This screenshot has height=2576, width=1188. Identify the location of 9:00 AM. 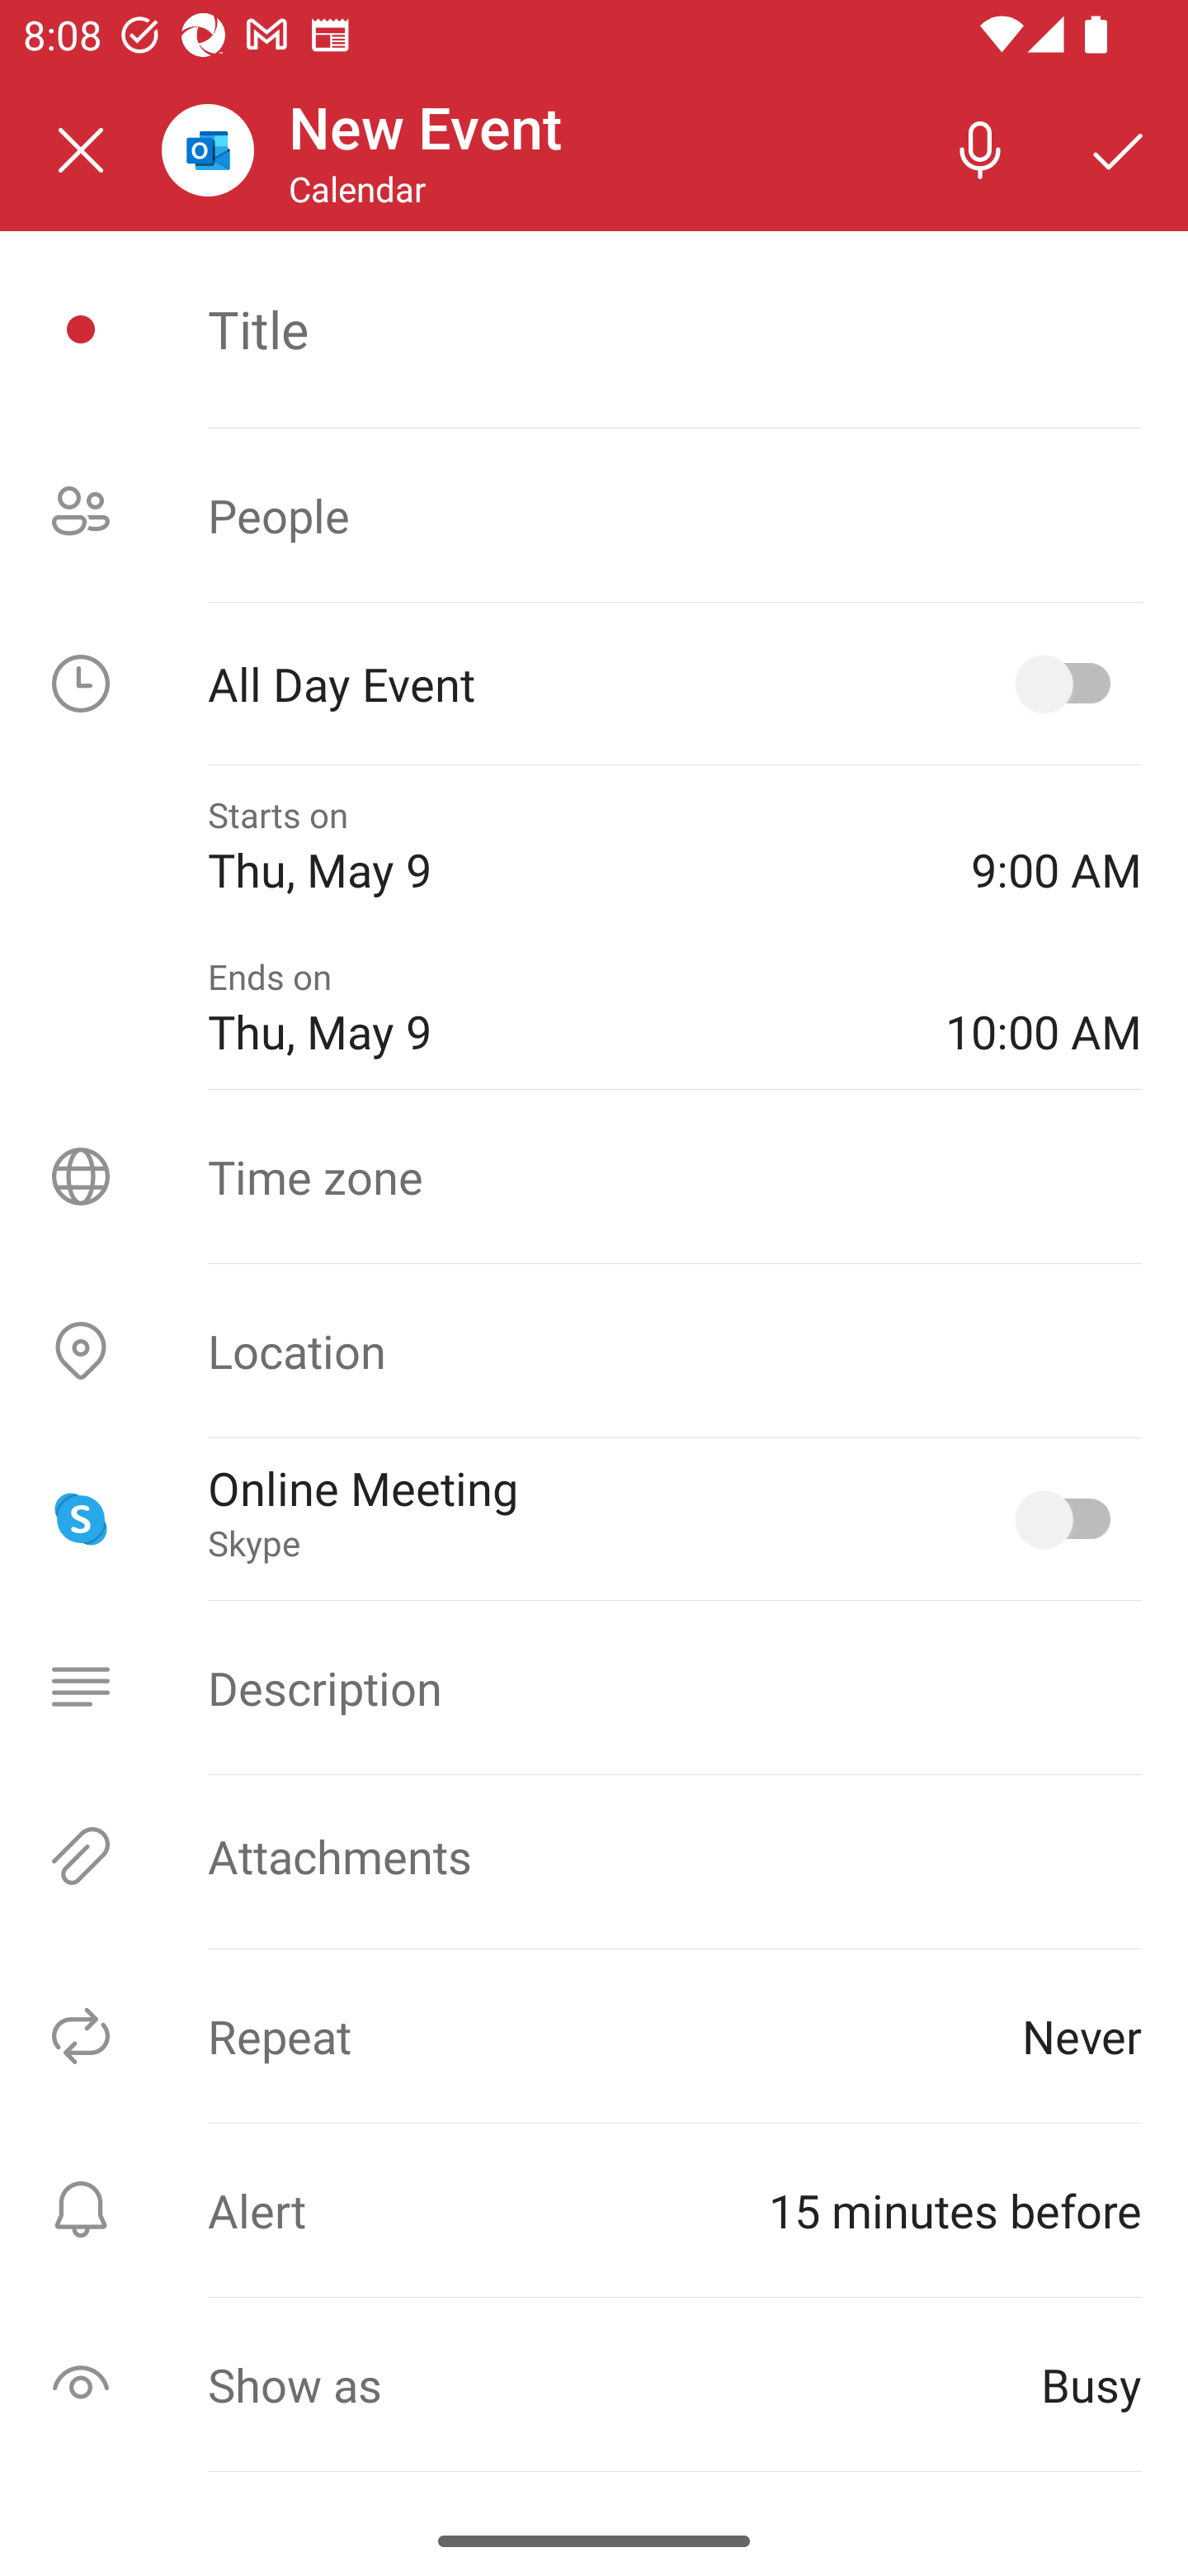
(1056, 845).